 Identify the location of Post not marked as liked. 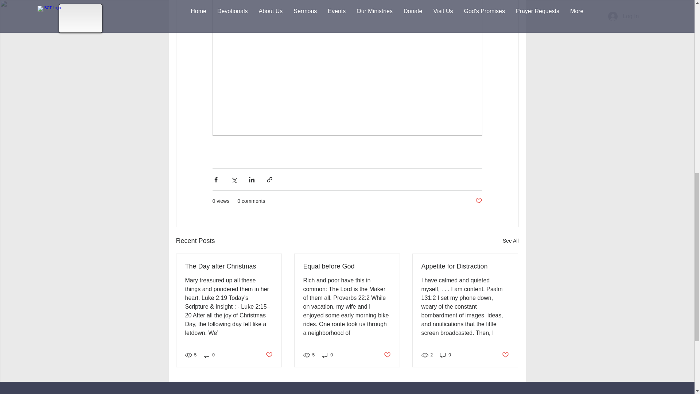
(478, 201).